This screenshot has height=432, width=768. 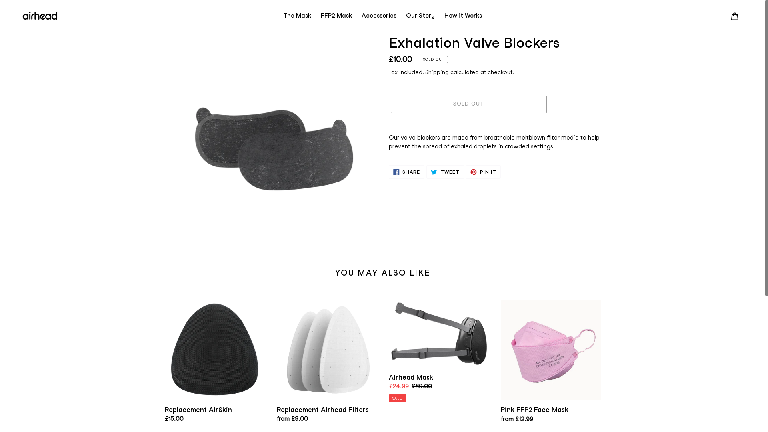 What do you see at coordinates (735, 16) in the screenshot?
I see `Cart` at bounding box center [735, 16].